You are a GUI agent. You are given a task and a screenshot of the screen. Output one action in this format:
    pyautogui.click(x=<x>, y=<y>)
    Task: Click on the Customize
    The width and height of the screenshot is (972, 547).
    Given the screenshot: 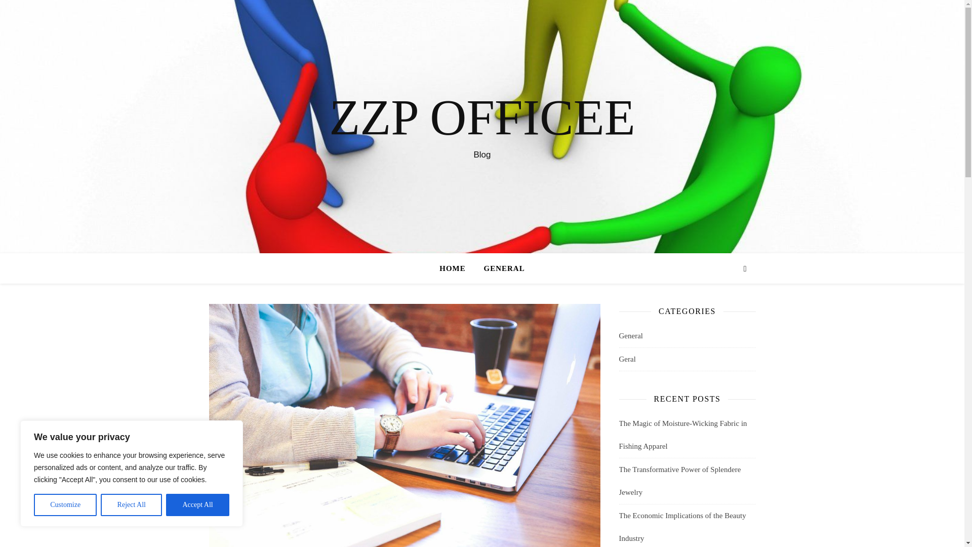 What is the action you would take?
    pyautogui.click(x=65, y=505)
    